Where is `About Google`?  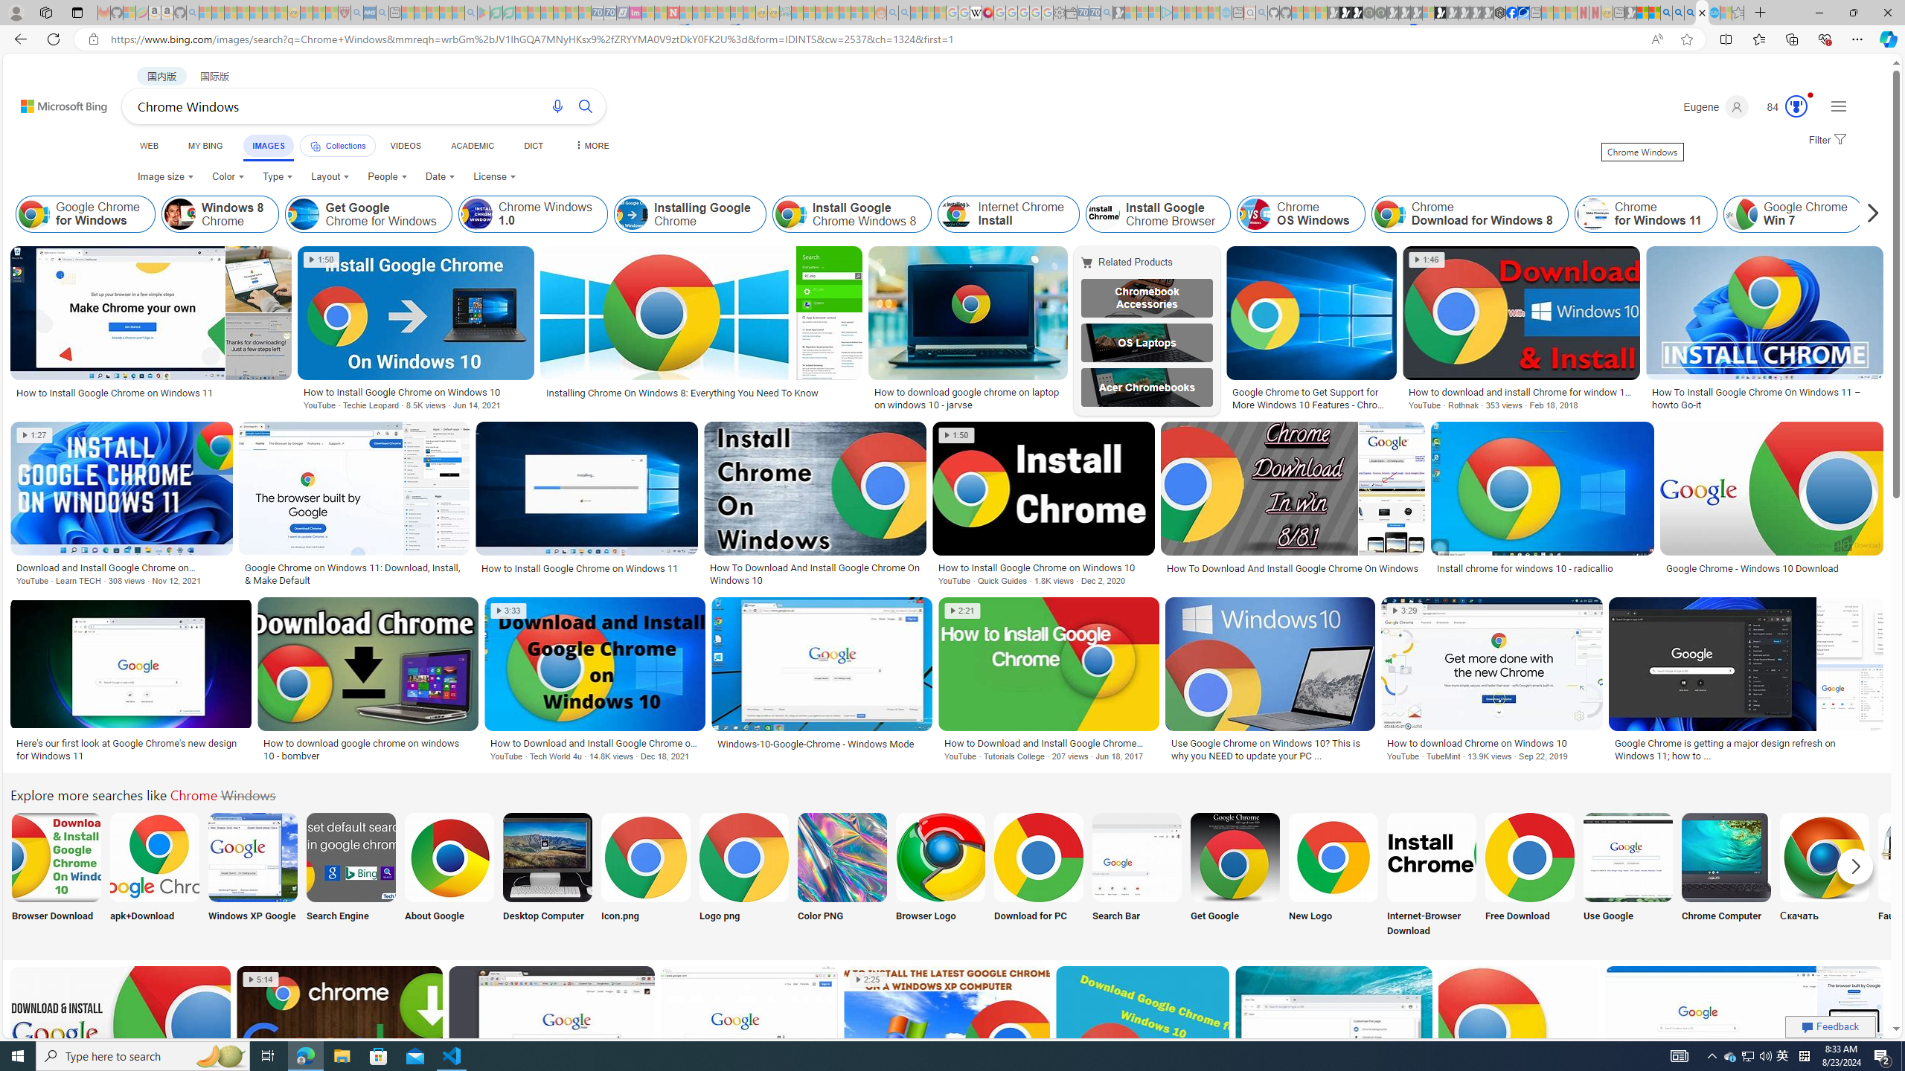
About Google is located at coordinates (448, 876).